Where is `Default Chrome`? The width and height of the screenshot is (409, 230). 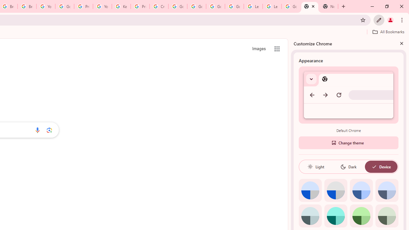 Default Chrome is located at coordinates (349, 95).